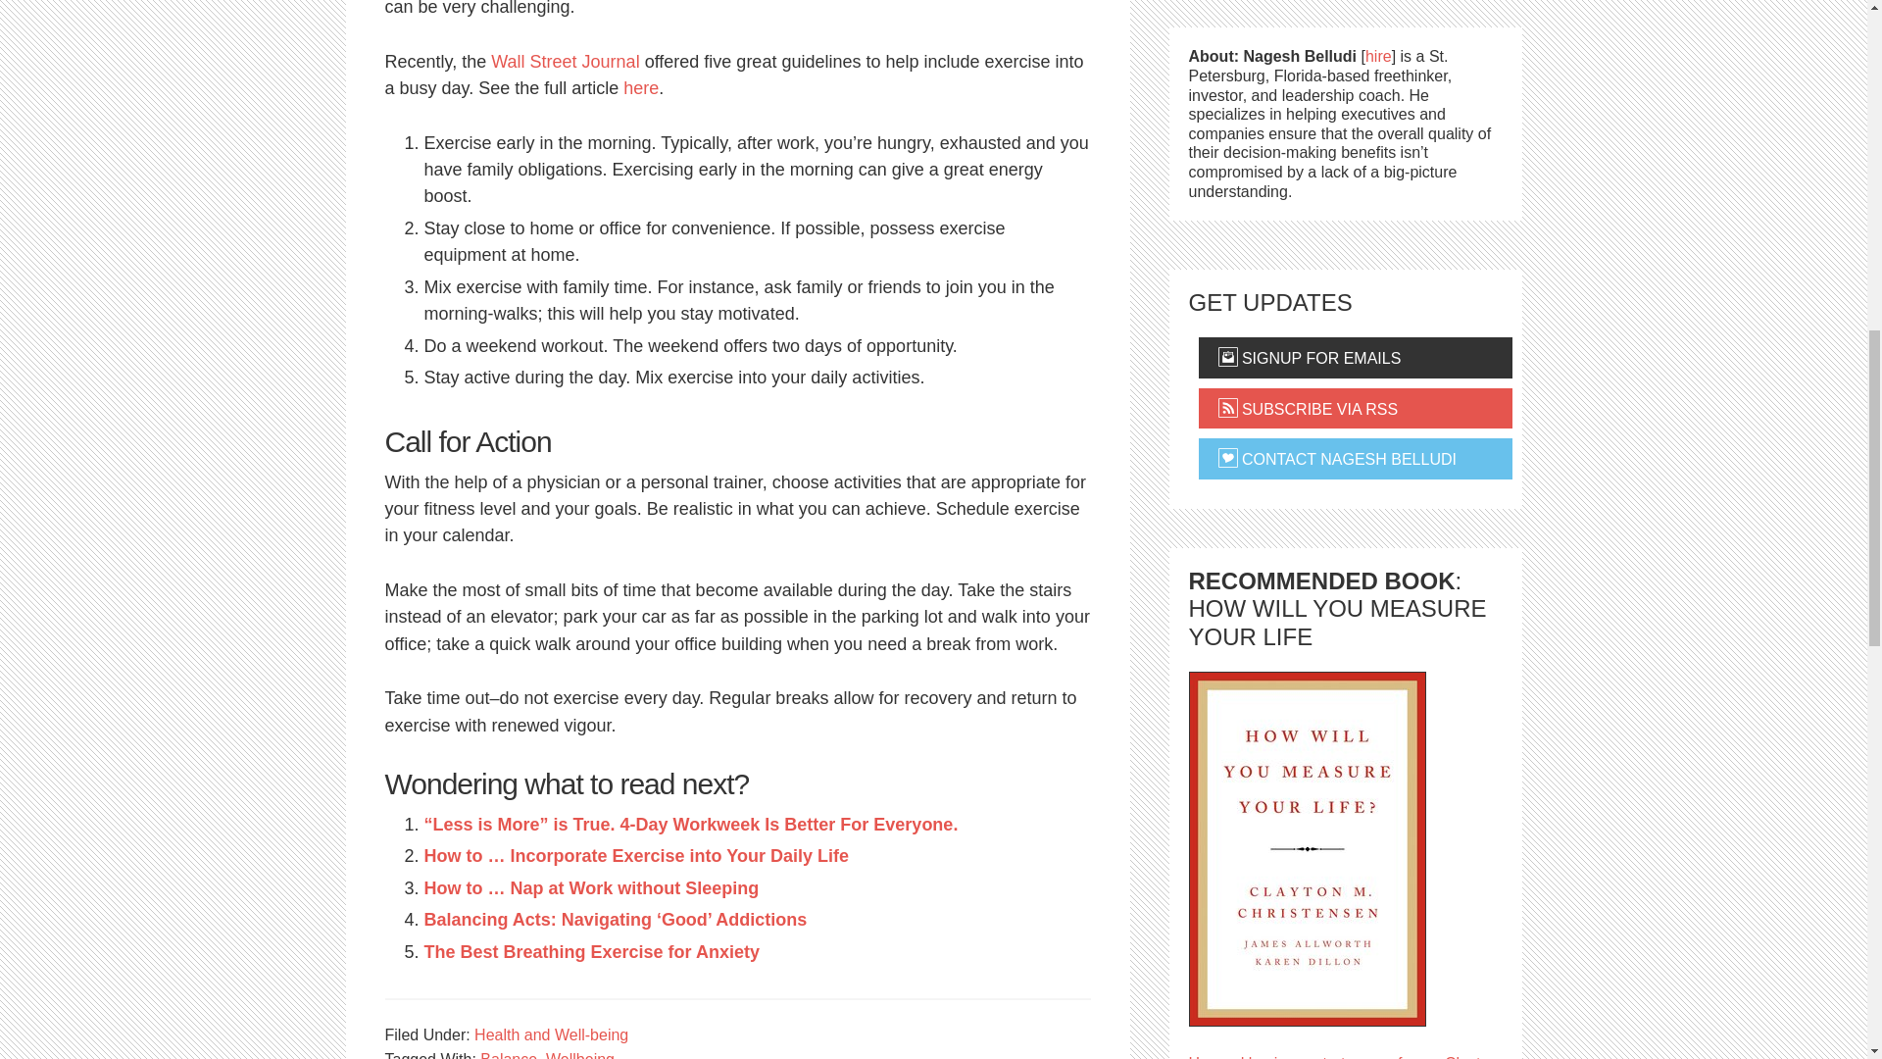 The height and width of the screenshot is (1059, 1882). What do you see at coordinates (1306, 847) in the screenshot?
I see `How Will You Measure Your Life: Clayton Christensen` at bounding box center [1306, 847].